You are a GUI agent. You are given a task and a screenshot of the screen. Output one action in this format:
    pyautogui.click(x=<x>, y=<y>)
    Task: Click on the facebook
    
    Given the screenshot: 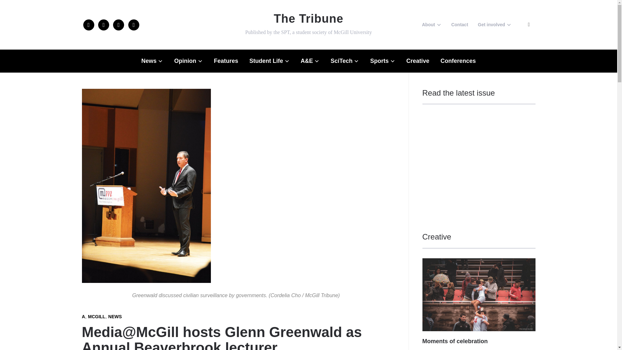 What is the action you would take?
    pyautogui.click(x=88, y=24)
    